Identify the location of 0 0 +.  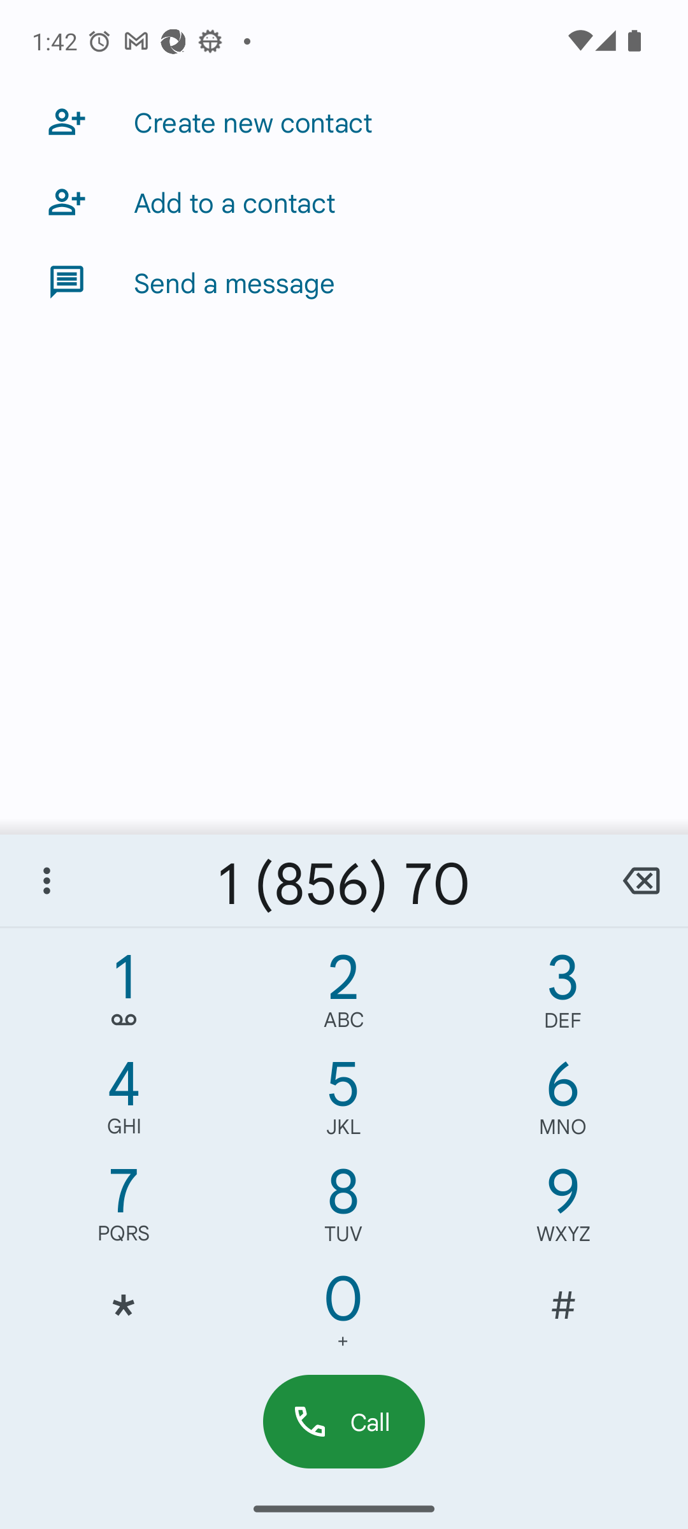
(343, 1316).